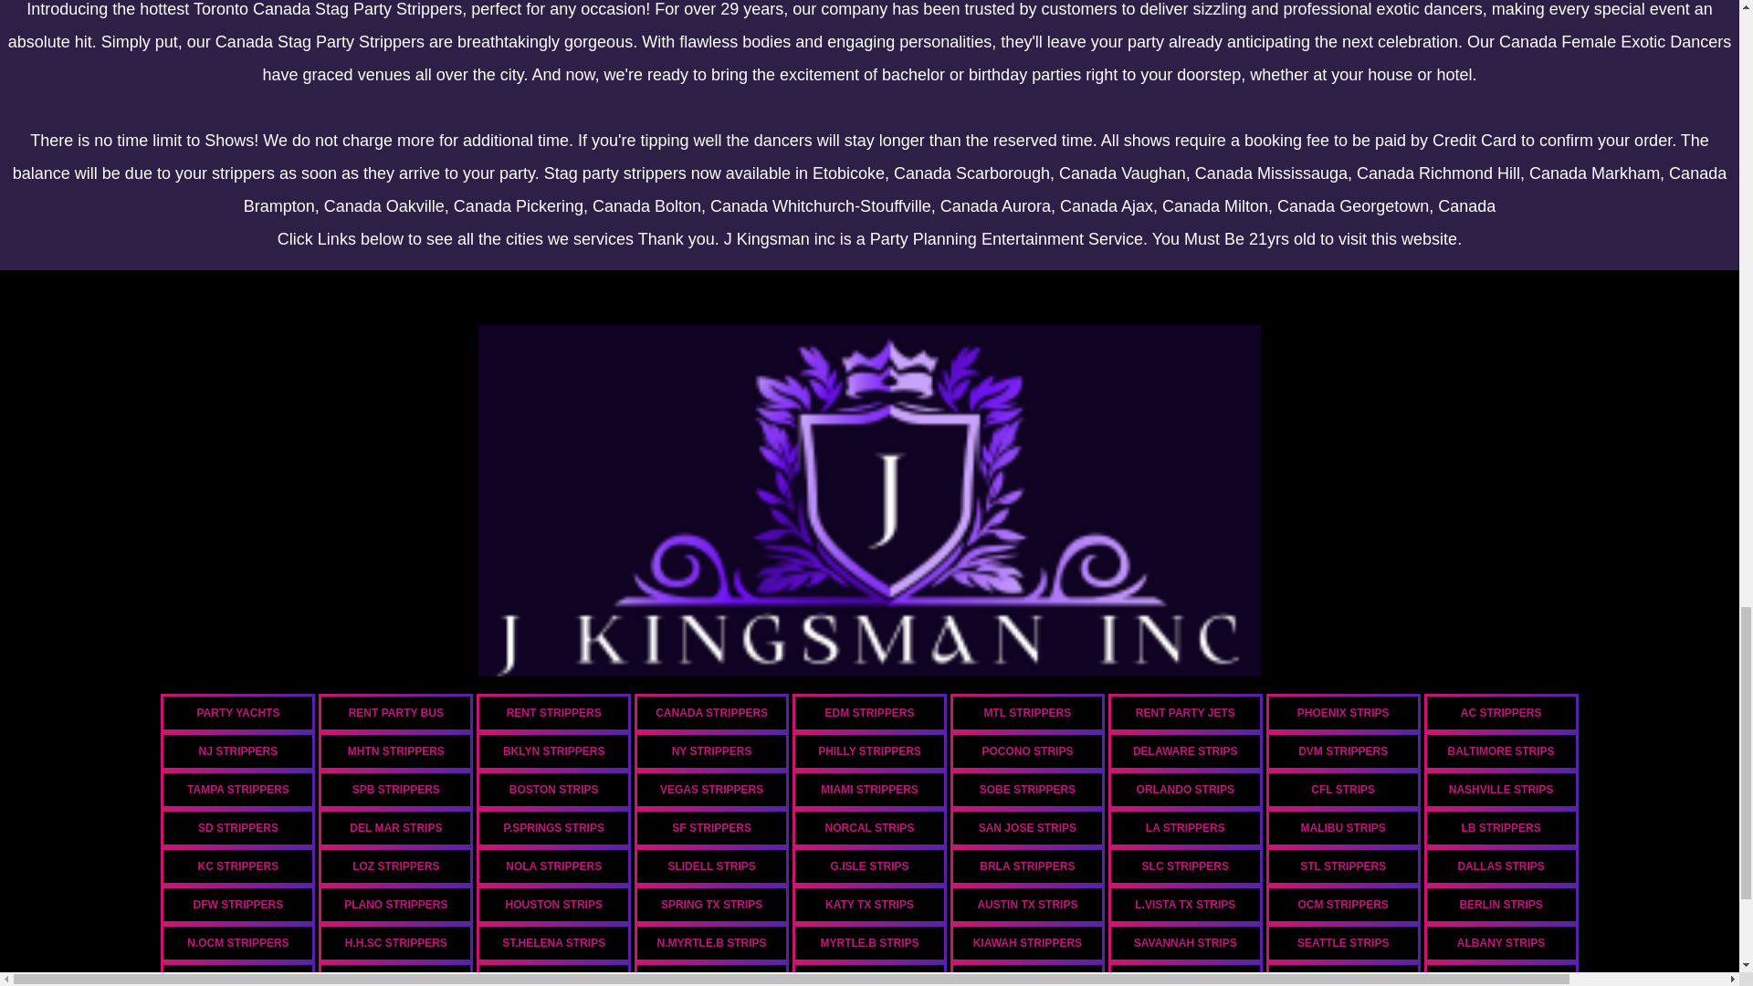  What do you see at coordinates (1185, 713) in the screenshot?
I see `RENT PARTY JETS` at bounding box center [1185, 713].